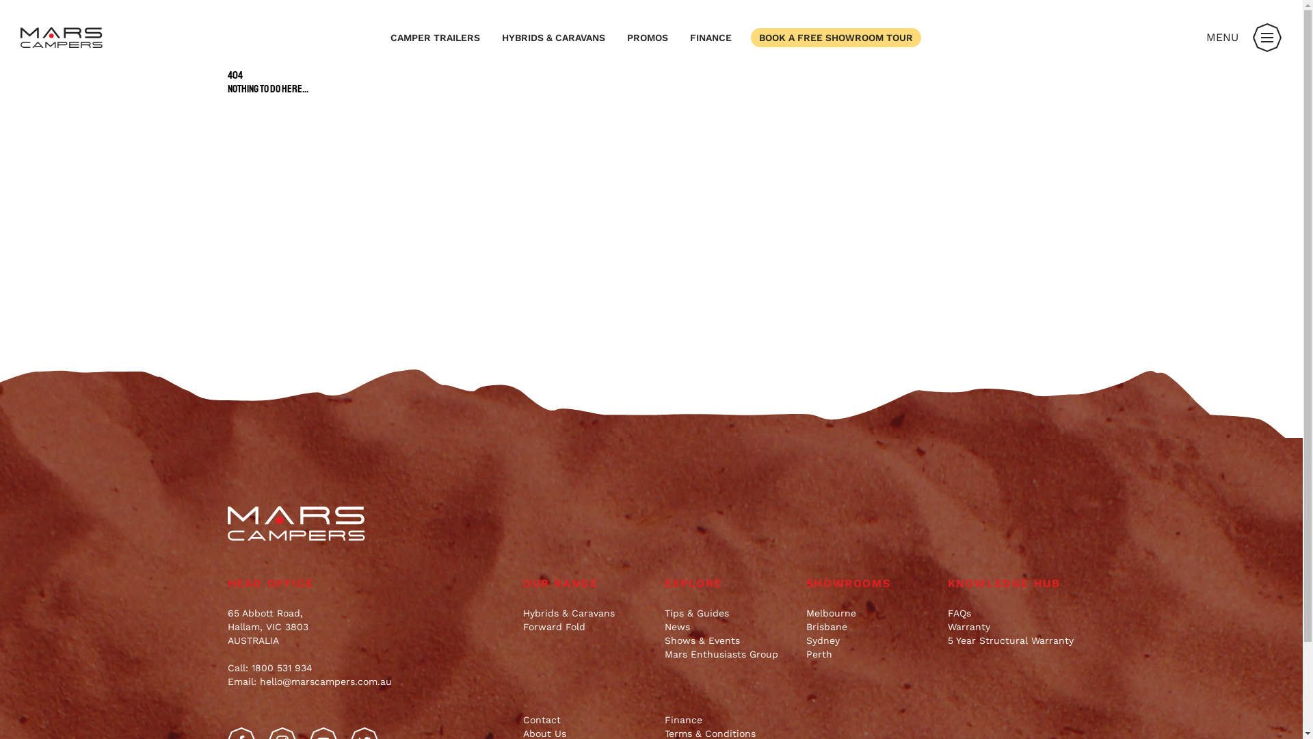 The height and width of the screenshot is (739, 1313). I want to click on KNOWLEDGE HUB, so click(1012, 584).